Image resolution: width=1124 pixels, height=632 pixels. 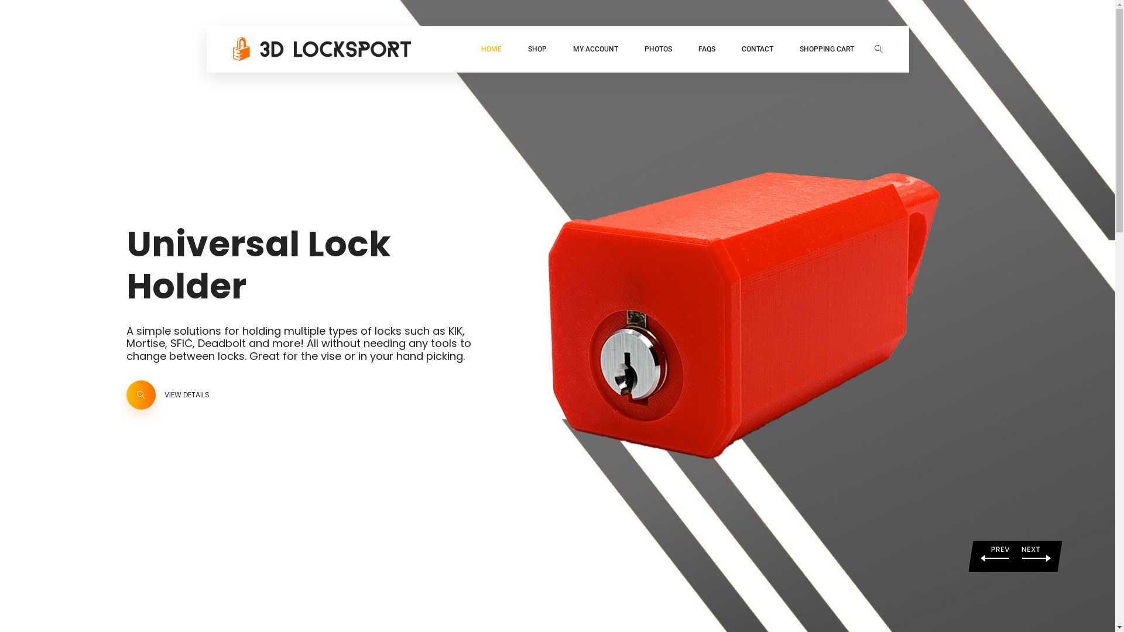 I want to click on HOME, so click(x=492, y=49).